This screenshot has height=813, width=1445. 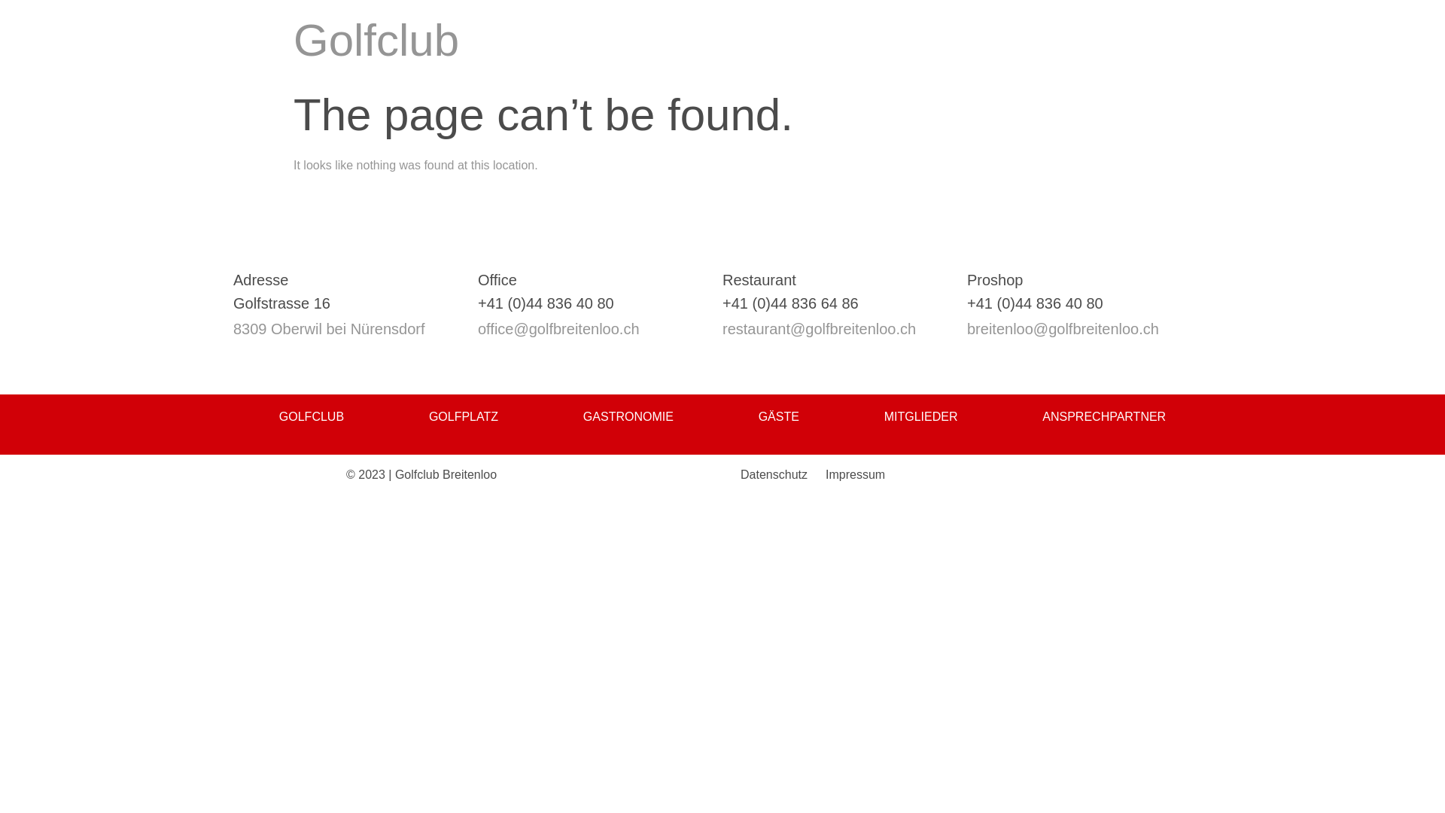 I want to click on +41 (0)44 836 40 80, so click(x=546, y=303).